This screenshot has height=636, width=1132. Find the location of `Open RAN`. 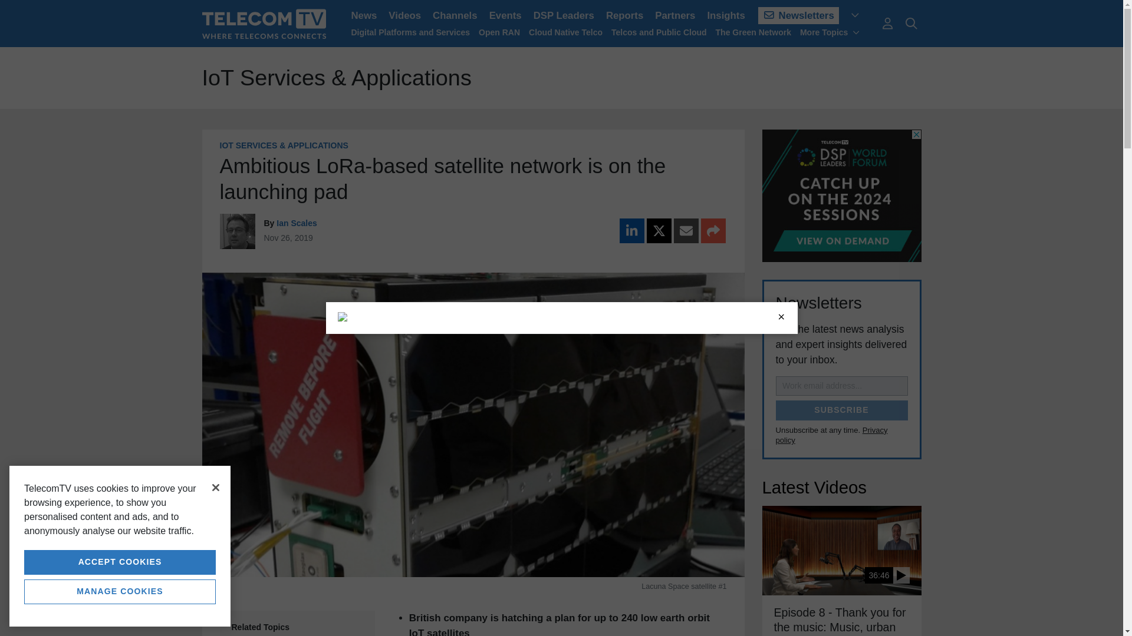

Open RAN is located at coordinates (499, 32).